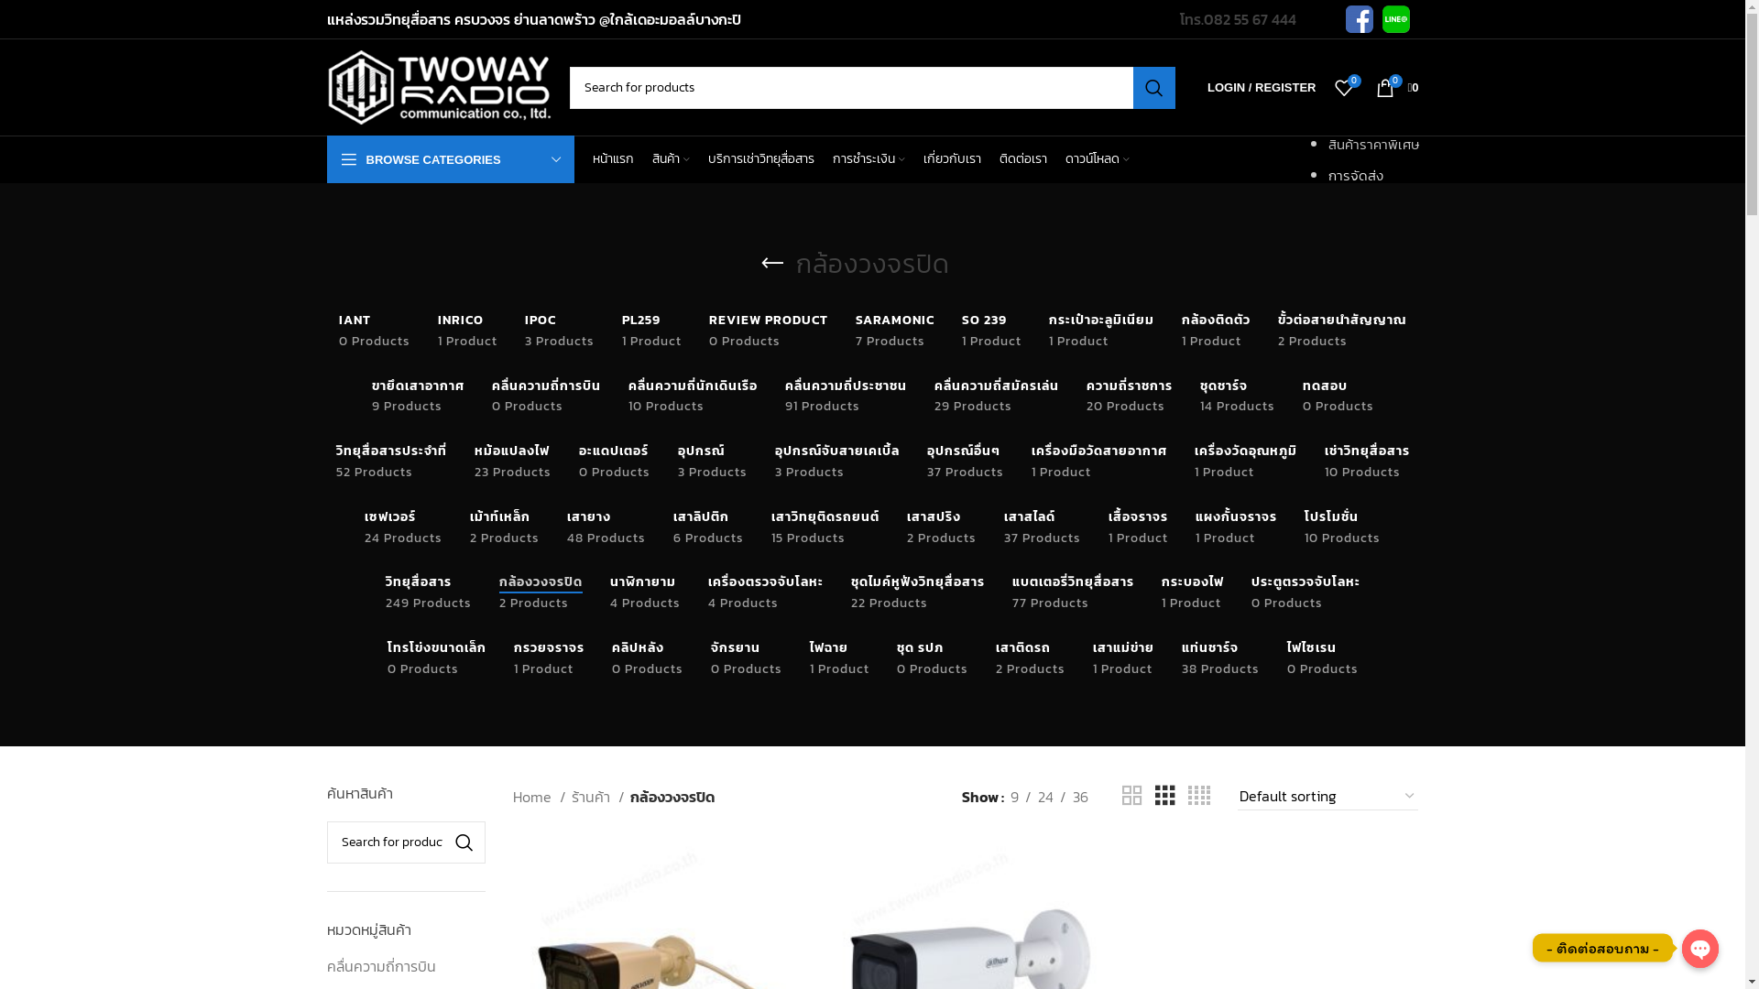 The width and height of the screenshot is (1759, 989). Describe the element at coordinates (560, 331) in the screenshot. I see `IPOC
3 Products` at that location.